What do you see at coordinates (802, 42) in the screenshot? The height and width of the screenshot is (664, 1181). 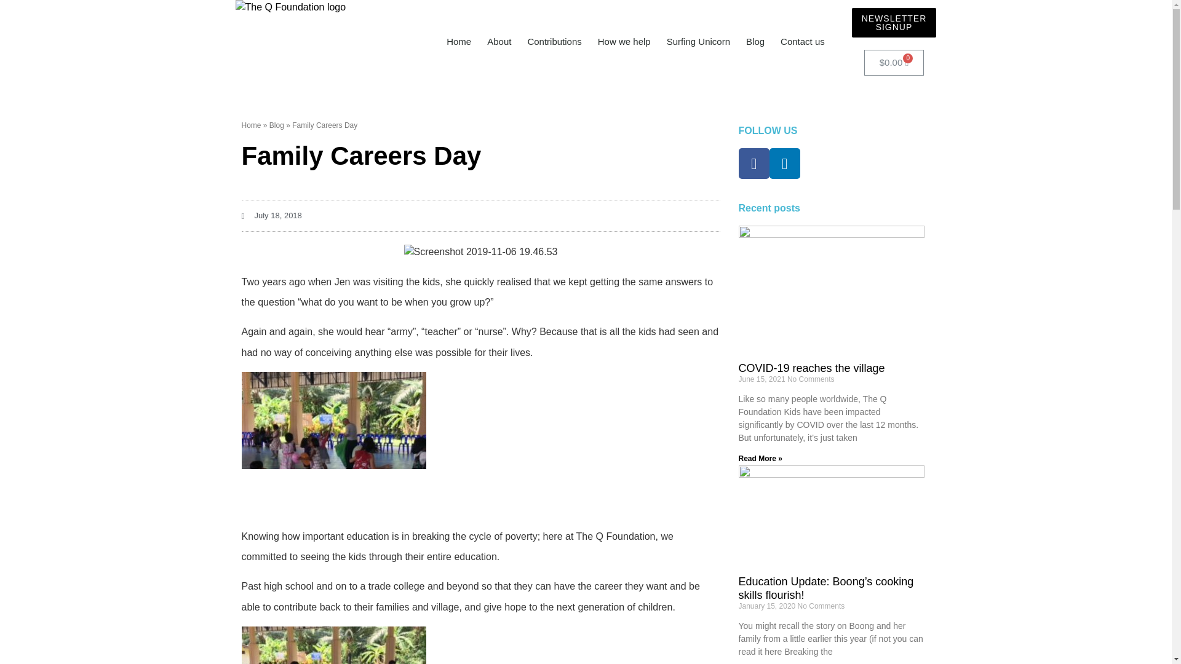 I see `Contact us` at bounding box center [802, 42].